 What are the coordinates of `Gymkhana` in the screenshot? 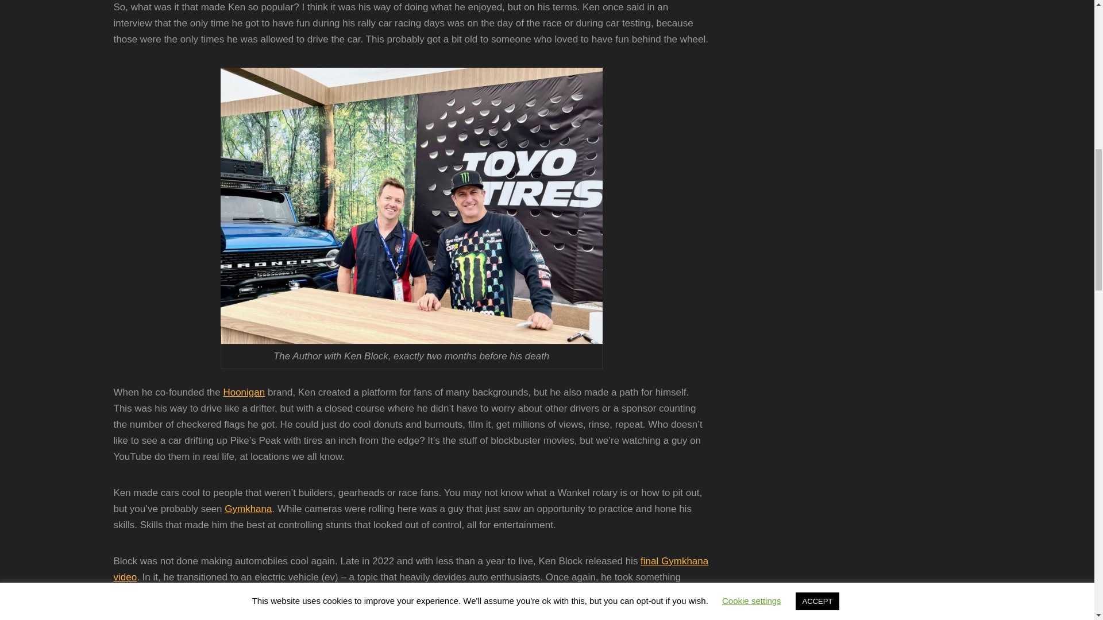 It's located at (248, 509).